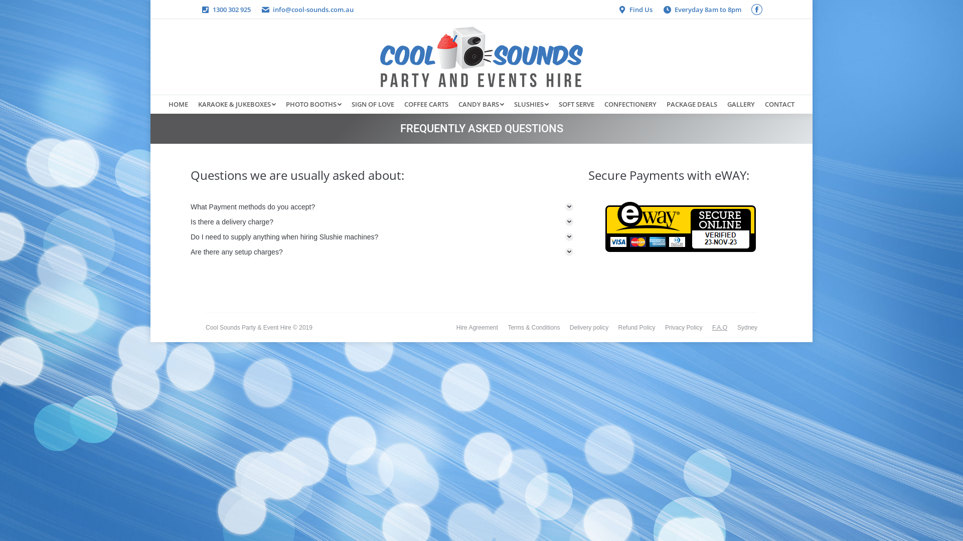 The width and height of the screenshot is (963, 541). Describe the element at coordinates (373, 104) in the screenshot. I see `SIGN OF LOVE` at that location.